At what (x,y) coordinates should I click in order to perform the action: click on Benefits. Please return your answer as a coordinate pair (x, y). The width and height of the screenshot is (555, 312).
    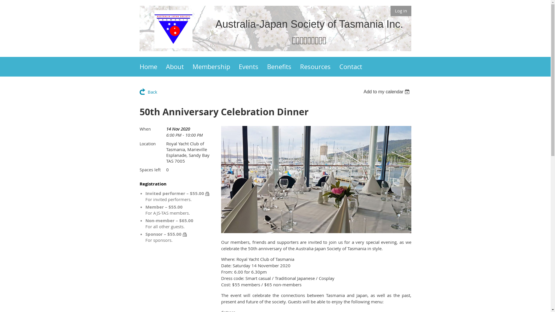
    Looking at the image, I should click on (284, 67).